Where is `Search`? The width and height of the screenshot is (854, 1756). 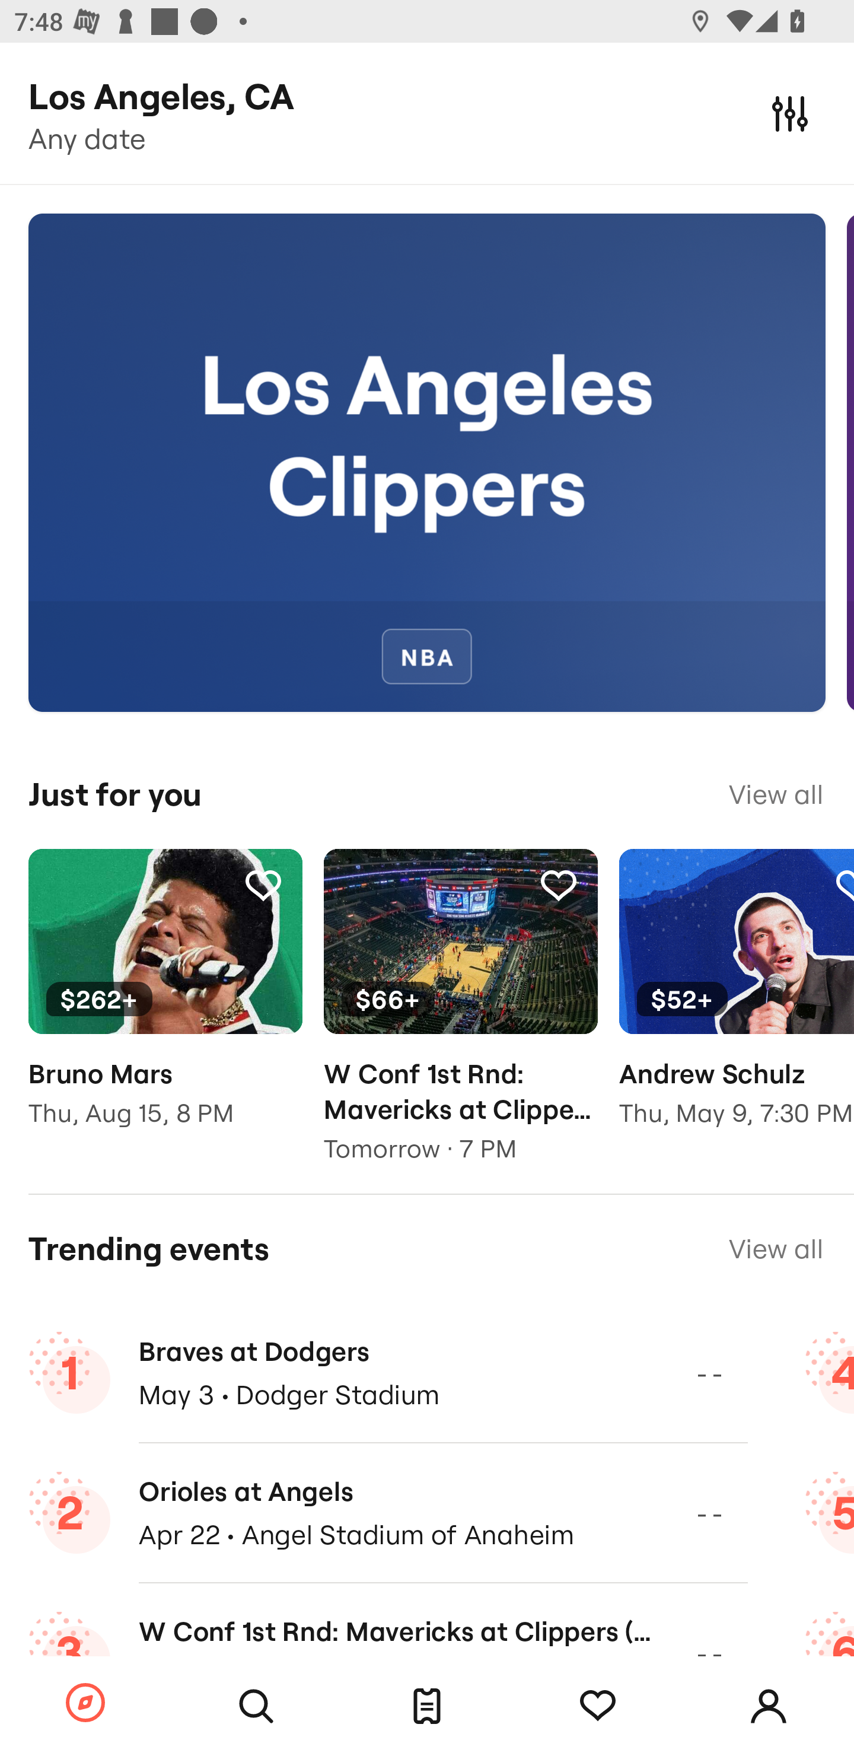 Search is located at coordinates (256, 1706).